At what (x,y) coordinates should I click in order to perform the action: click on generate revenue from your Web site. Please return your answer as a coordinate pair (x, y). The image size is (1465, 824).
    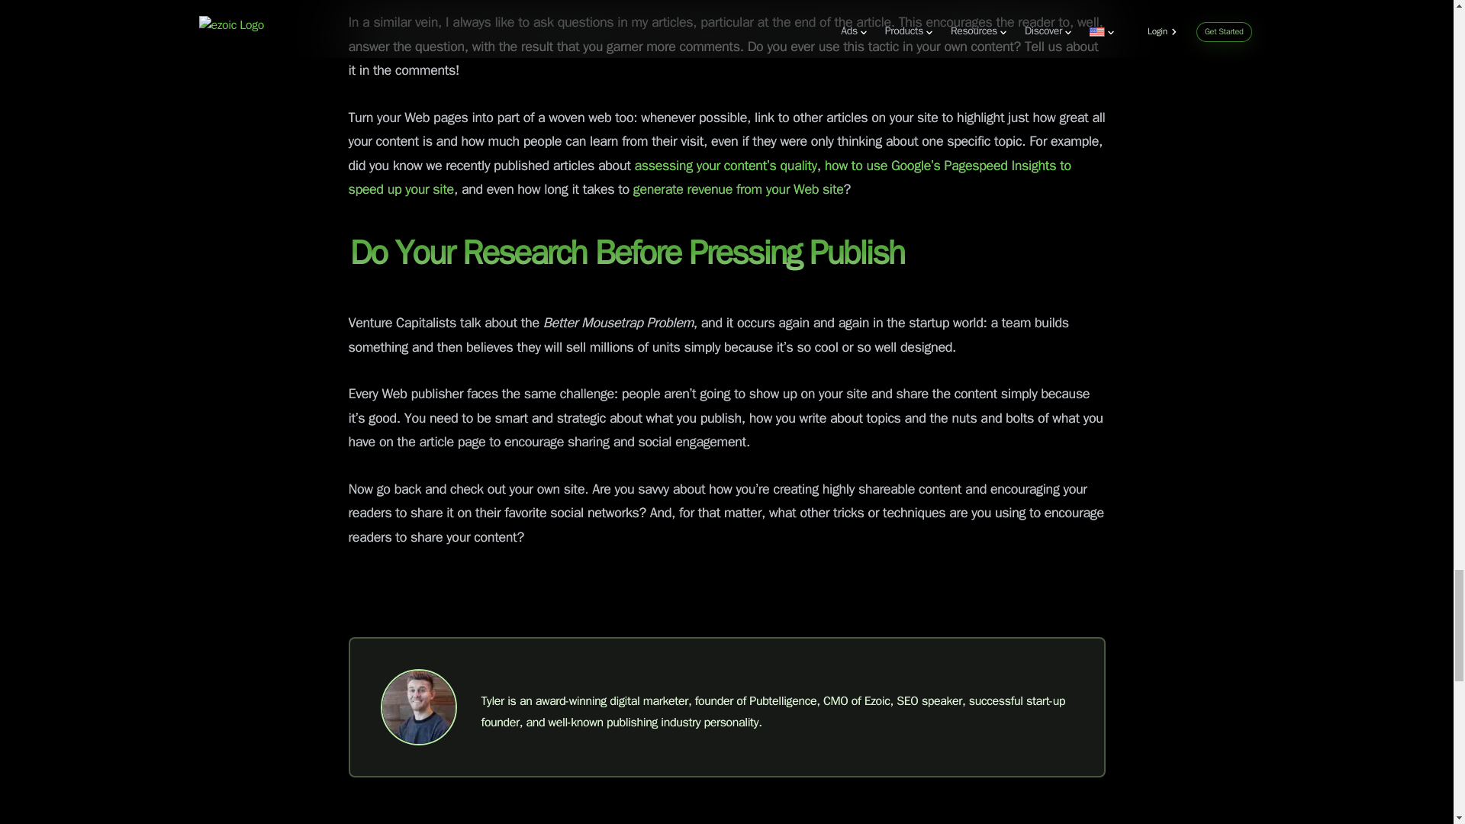
    Looking at the image, I should click on (738, 189).